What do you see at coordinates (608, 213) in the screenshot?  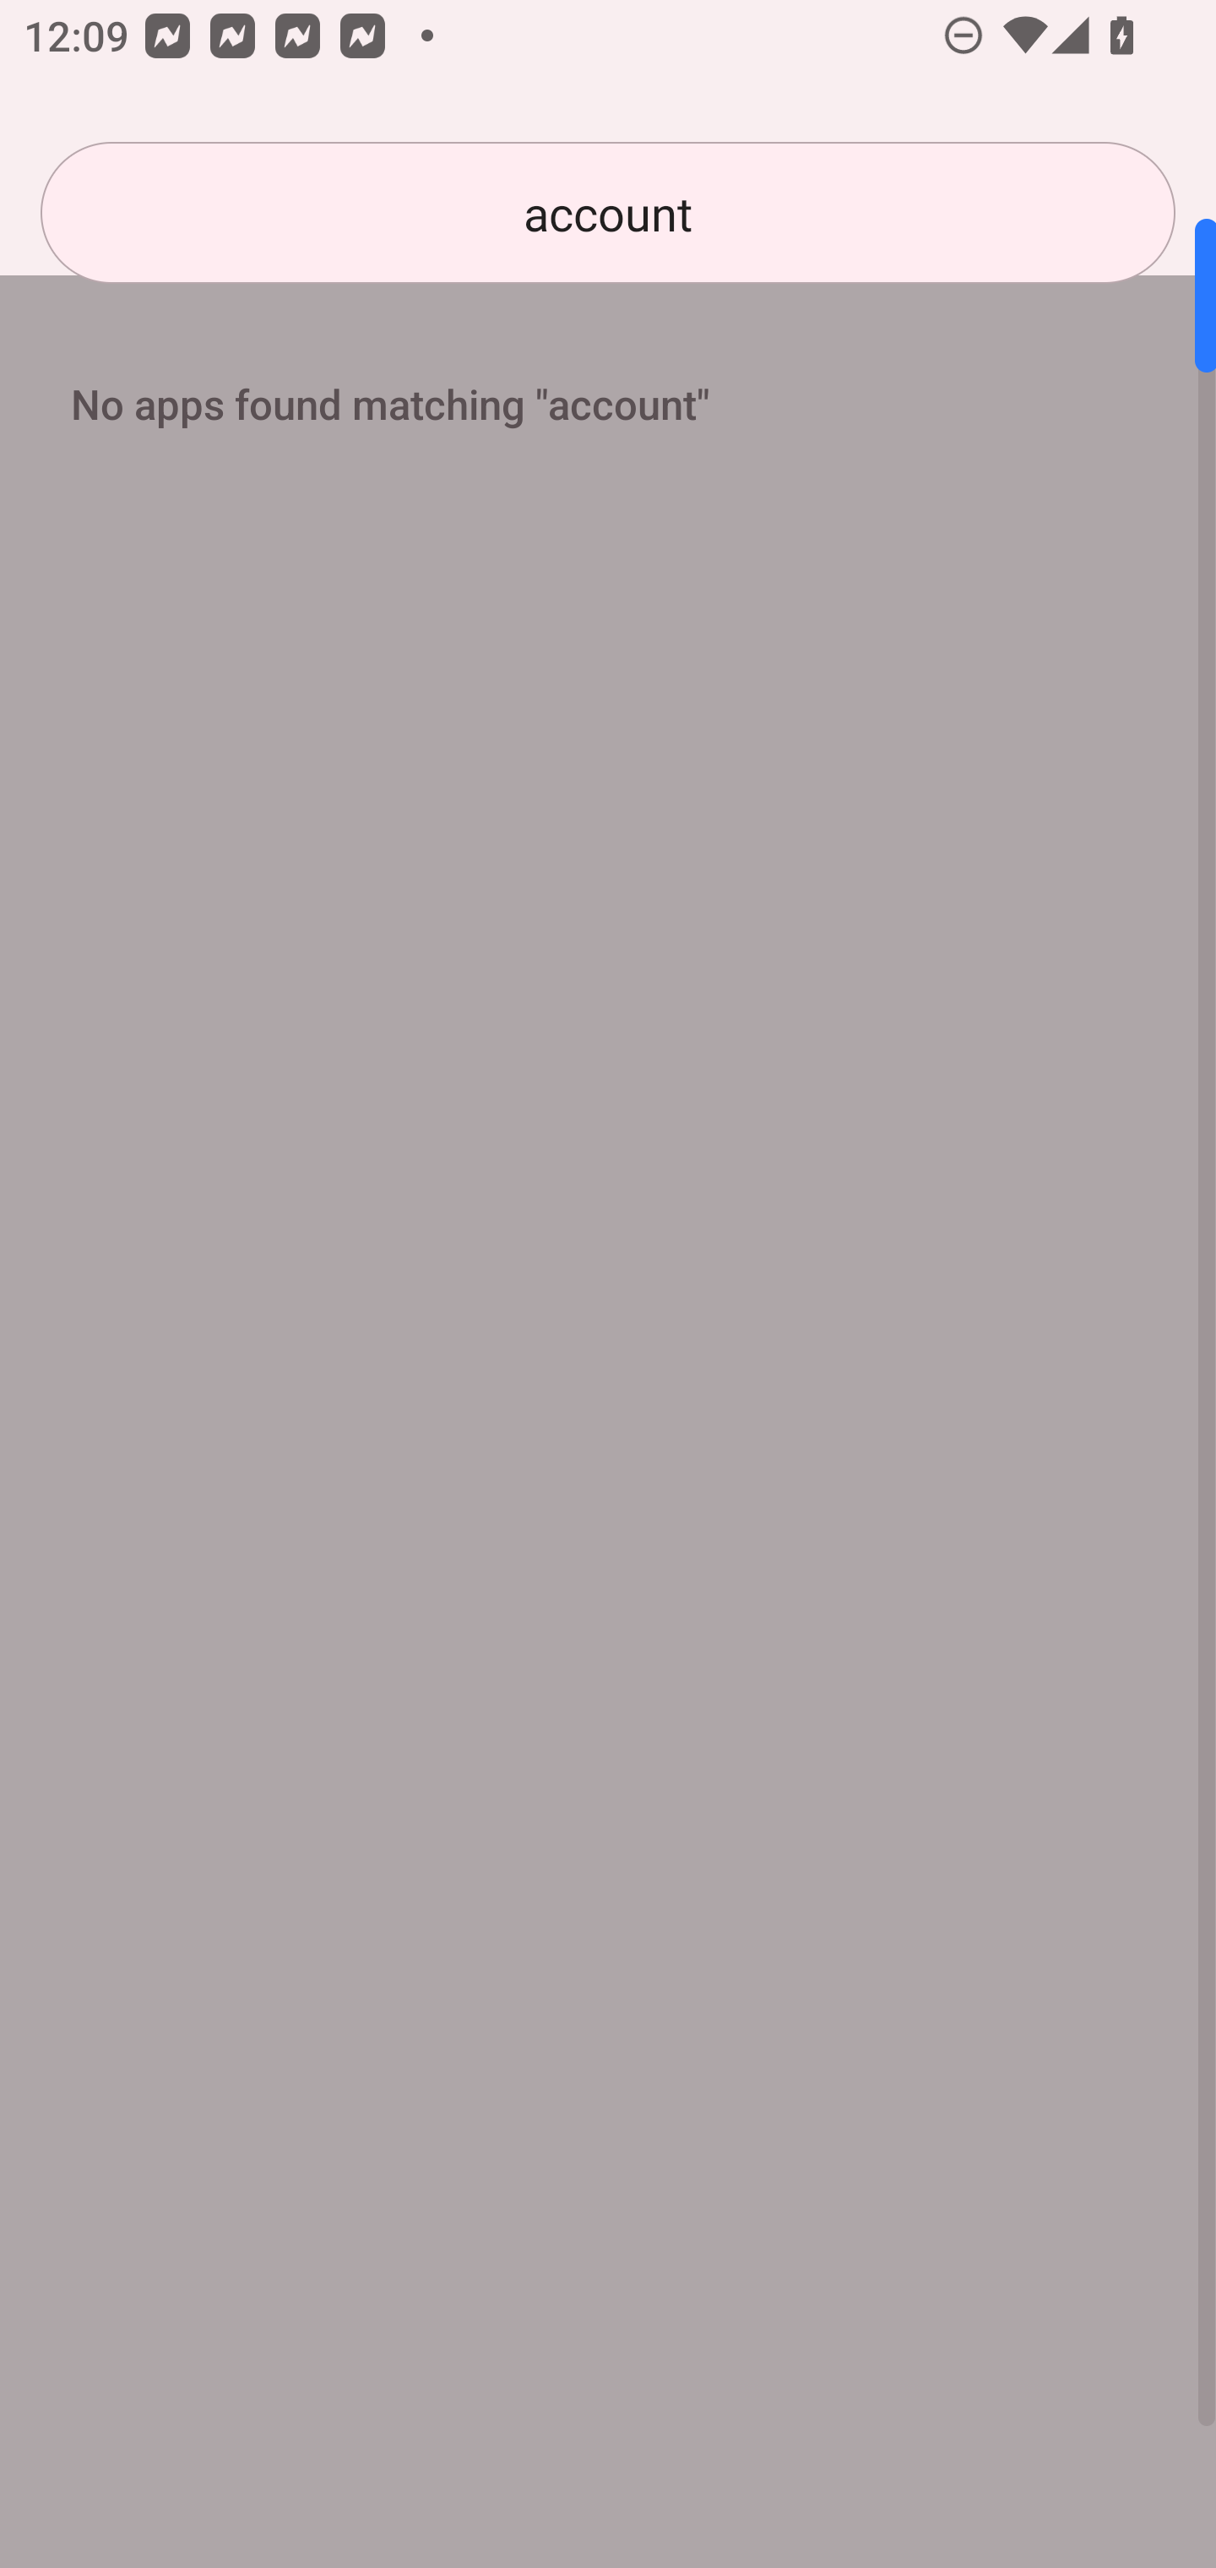 I see `account` at bounding box center [608, 213].